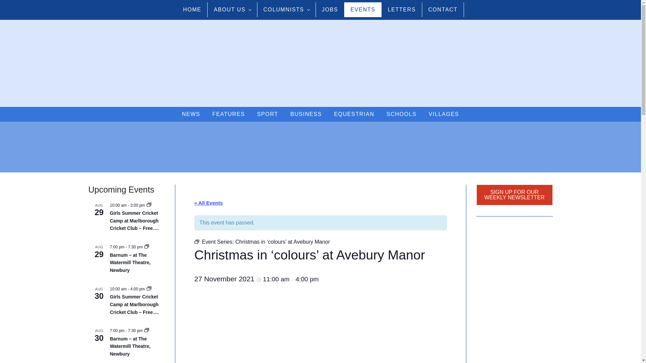 The image size is (646, 363). Describe the element at coordinates (443, 9) in the screenshot. I see `CONTACT` at that location.